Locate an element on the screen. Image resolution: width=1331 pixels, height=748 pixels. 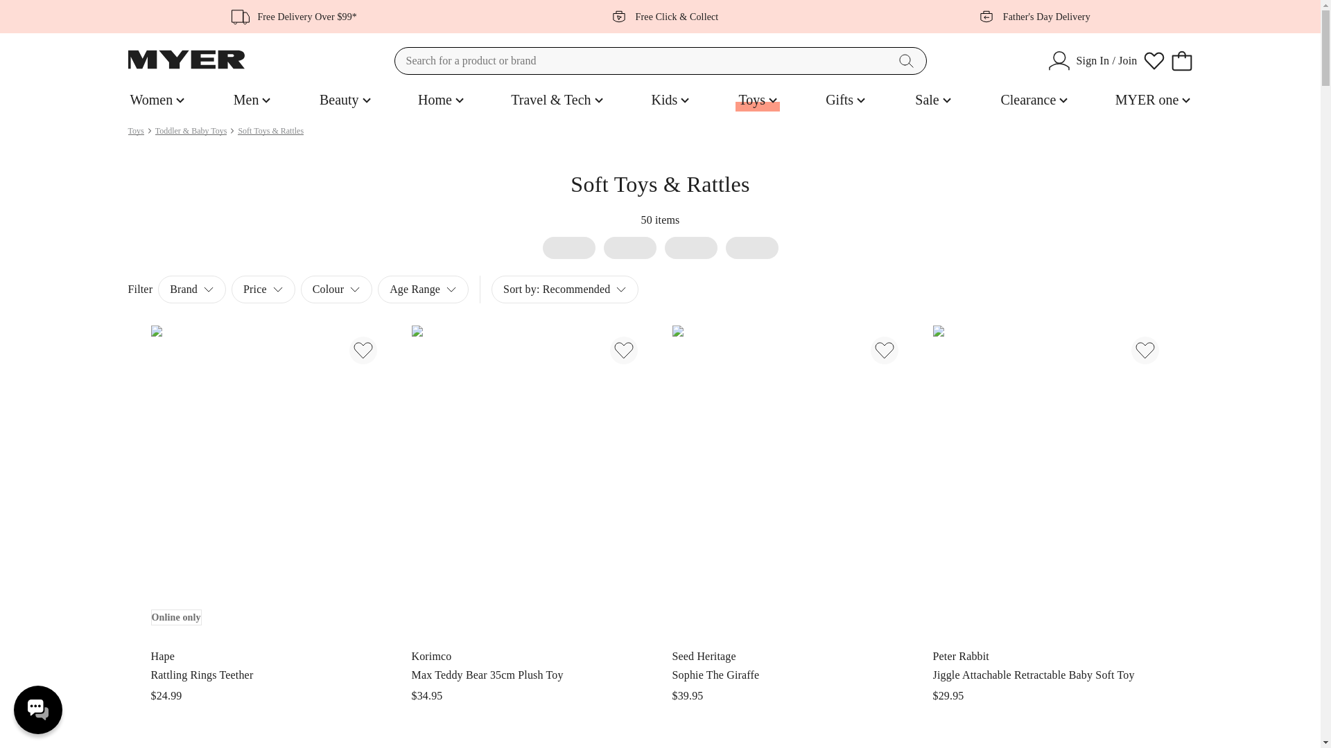
Father's Day Delivery is located at coordinates (1034, 100).